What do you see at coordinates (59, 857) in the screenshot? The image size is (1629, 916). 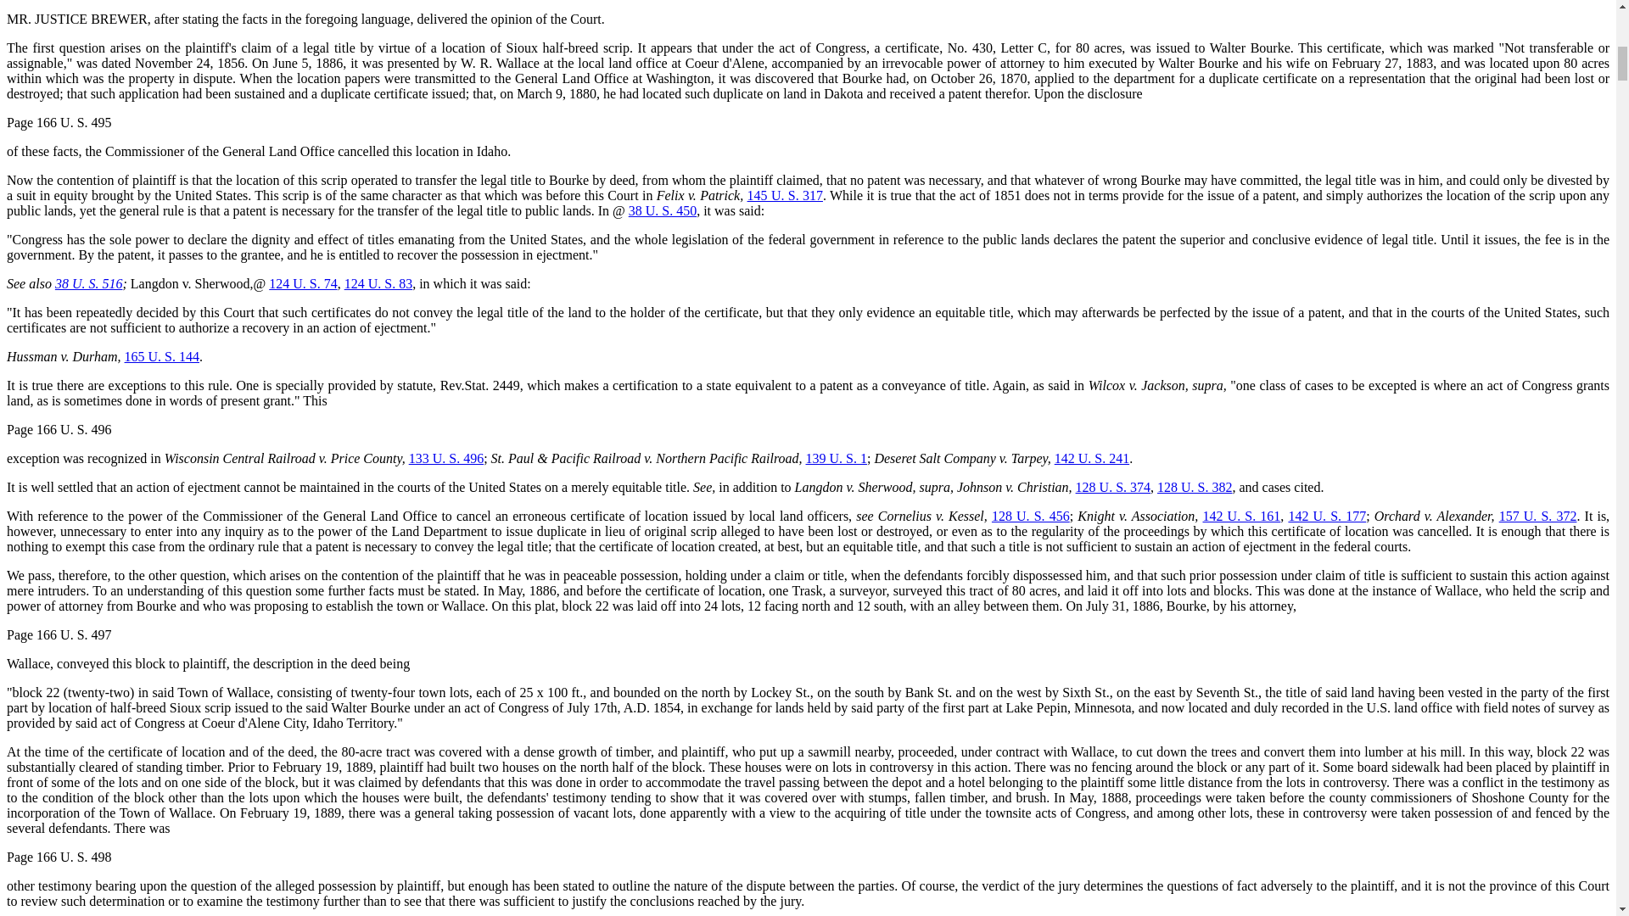 I see `Page 166 U. S. 498` at bounding box center [59, 857].